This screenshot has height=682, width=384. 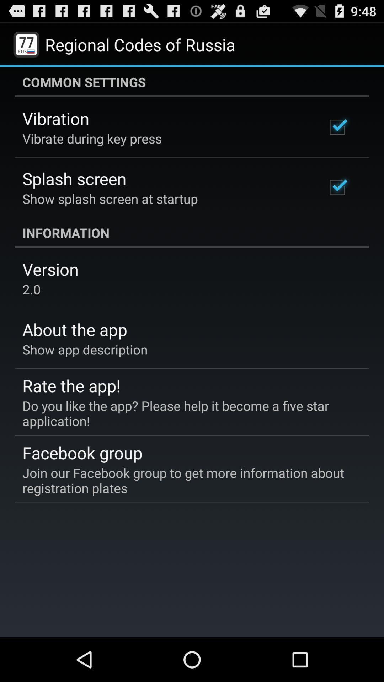 I want to click on open the icon above the vibrate during key icon, so click(x=56, y=118).